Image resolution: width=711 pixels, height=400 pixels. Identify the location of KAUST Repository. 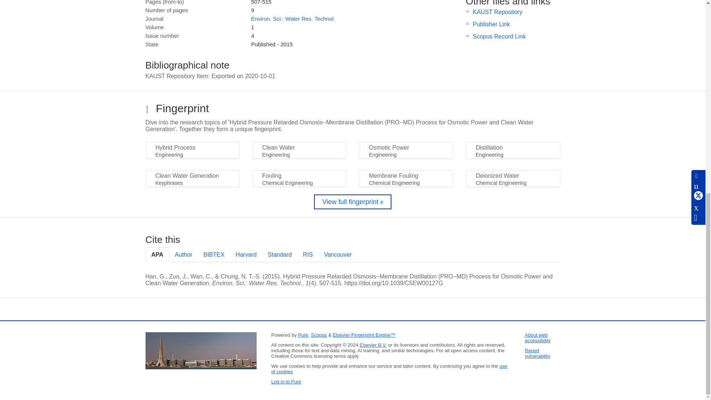
(498, 12).